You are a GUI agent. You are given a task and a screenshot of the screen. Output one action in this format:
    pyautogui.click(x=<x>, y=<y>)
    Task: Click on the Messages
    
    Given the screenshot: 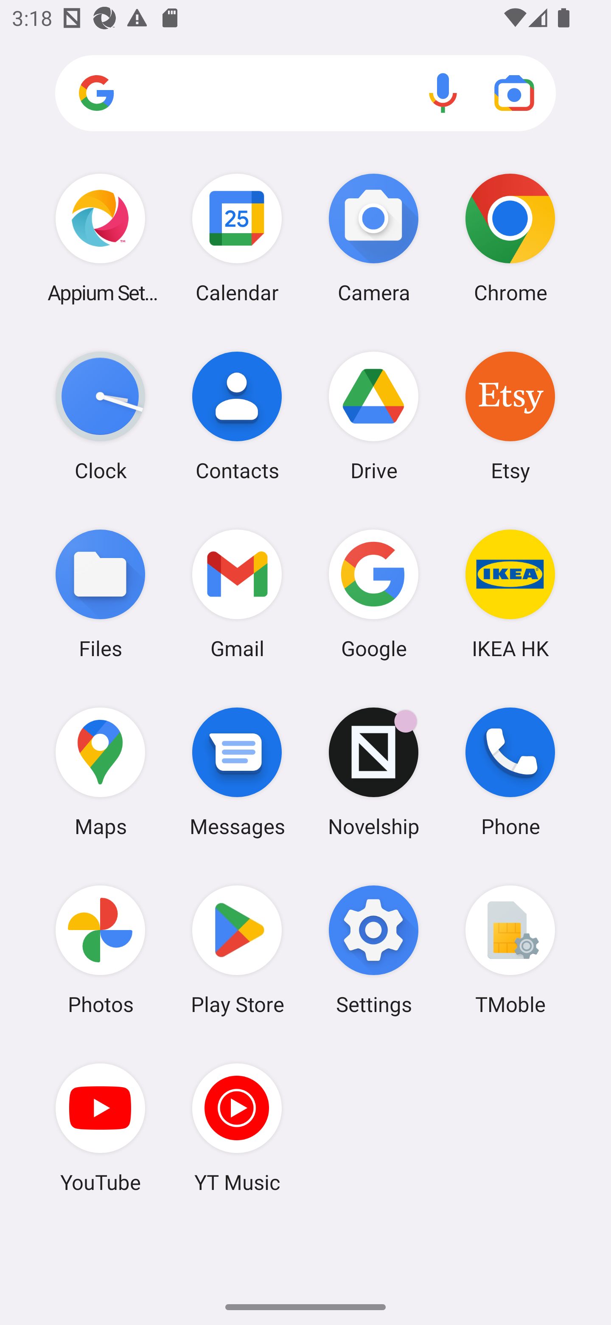 What is the action you would take?
    pyautogui.click(x=237, y=772)
    